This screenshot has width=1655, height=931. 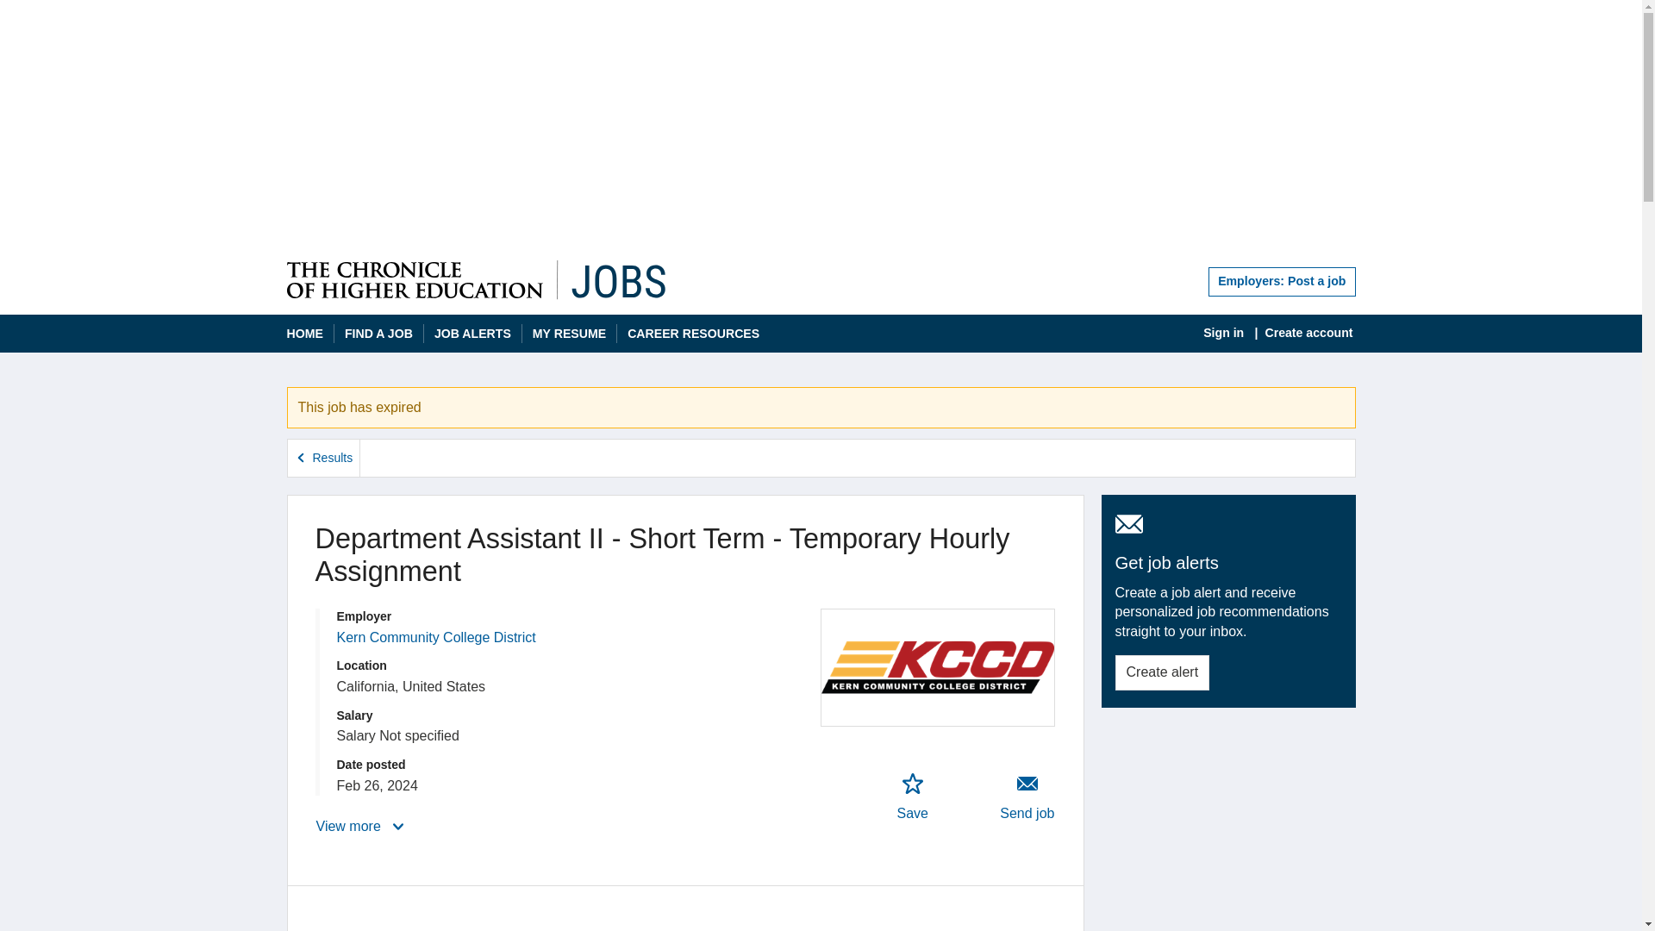 I want to click on Kern Community College District, so click(x=434, y=638).